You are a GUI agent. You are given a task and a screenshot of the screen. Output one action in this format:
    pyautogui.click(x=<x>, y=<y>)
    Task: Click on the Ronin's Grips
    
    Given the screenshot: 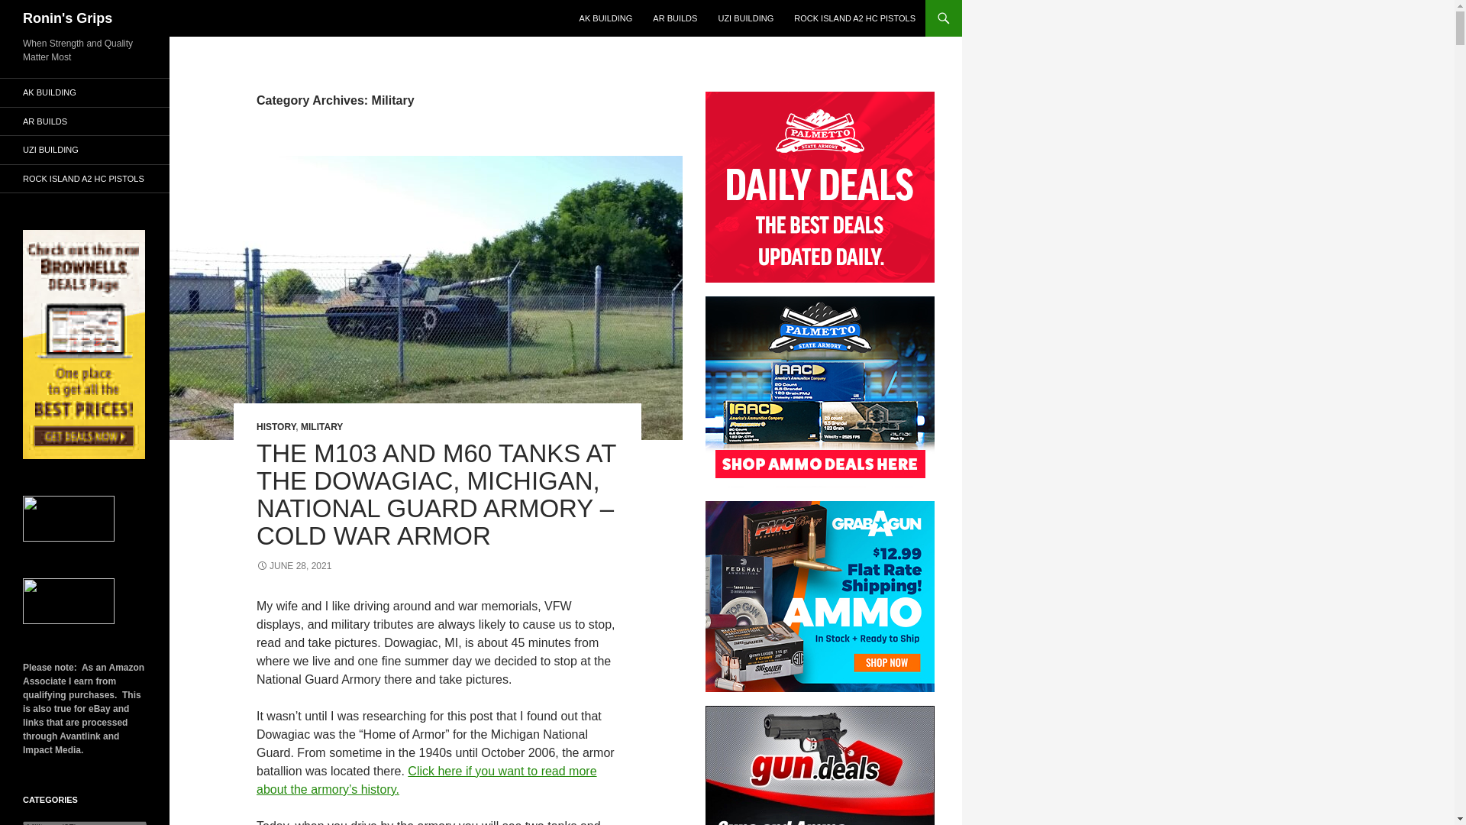 What is the action you would take?
    pyautogui.click(x=67, y=18)
    